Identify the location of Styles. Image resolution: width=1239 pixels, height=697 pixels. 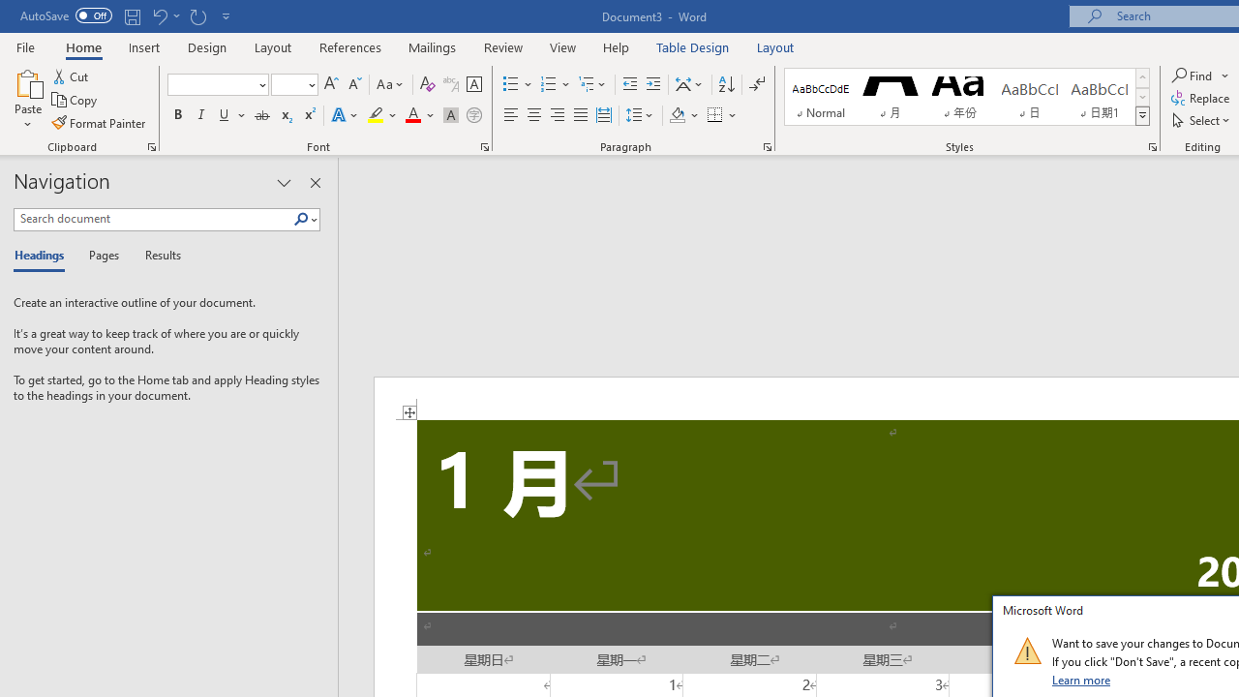
(1142, 116).